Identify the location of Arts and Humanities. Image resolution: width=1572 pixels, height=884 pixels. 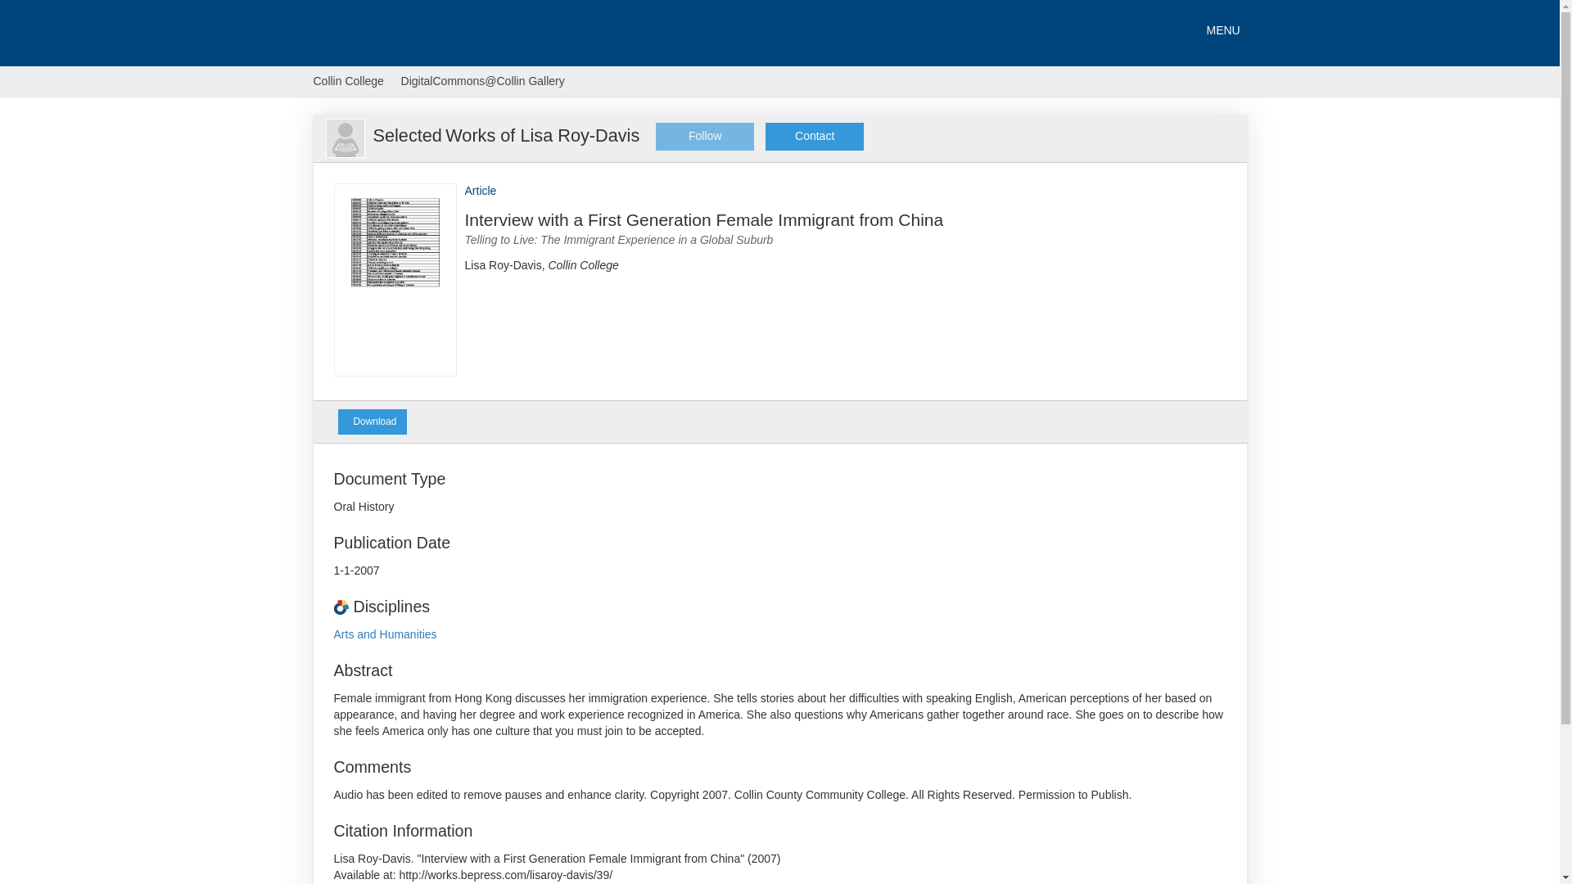
(385, 634).